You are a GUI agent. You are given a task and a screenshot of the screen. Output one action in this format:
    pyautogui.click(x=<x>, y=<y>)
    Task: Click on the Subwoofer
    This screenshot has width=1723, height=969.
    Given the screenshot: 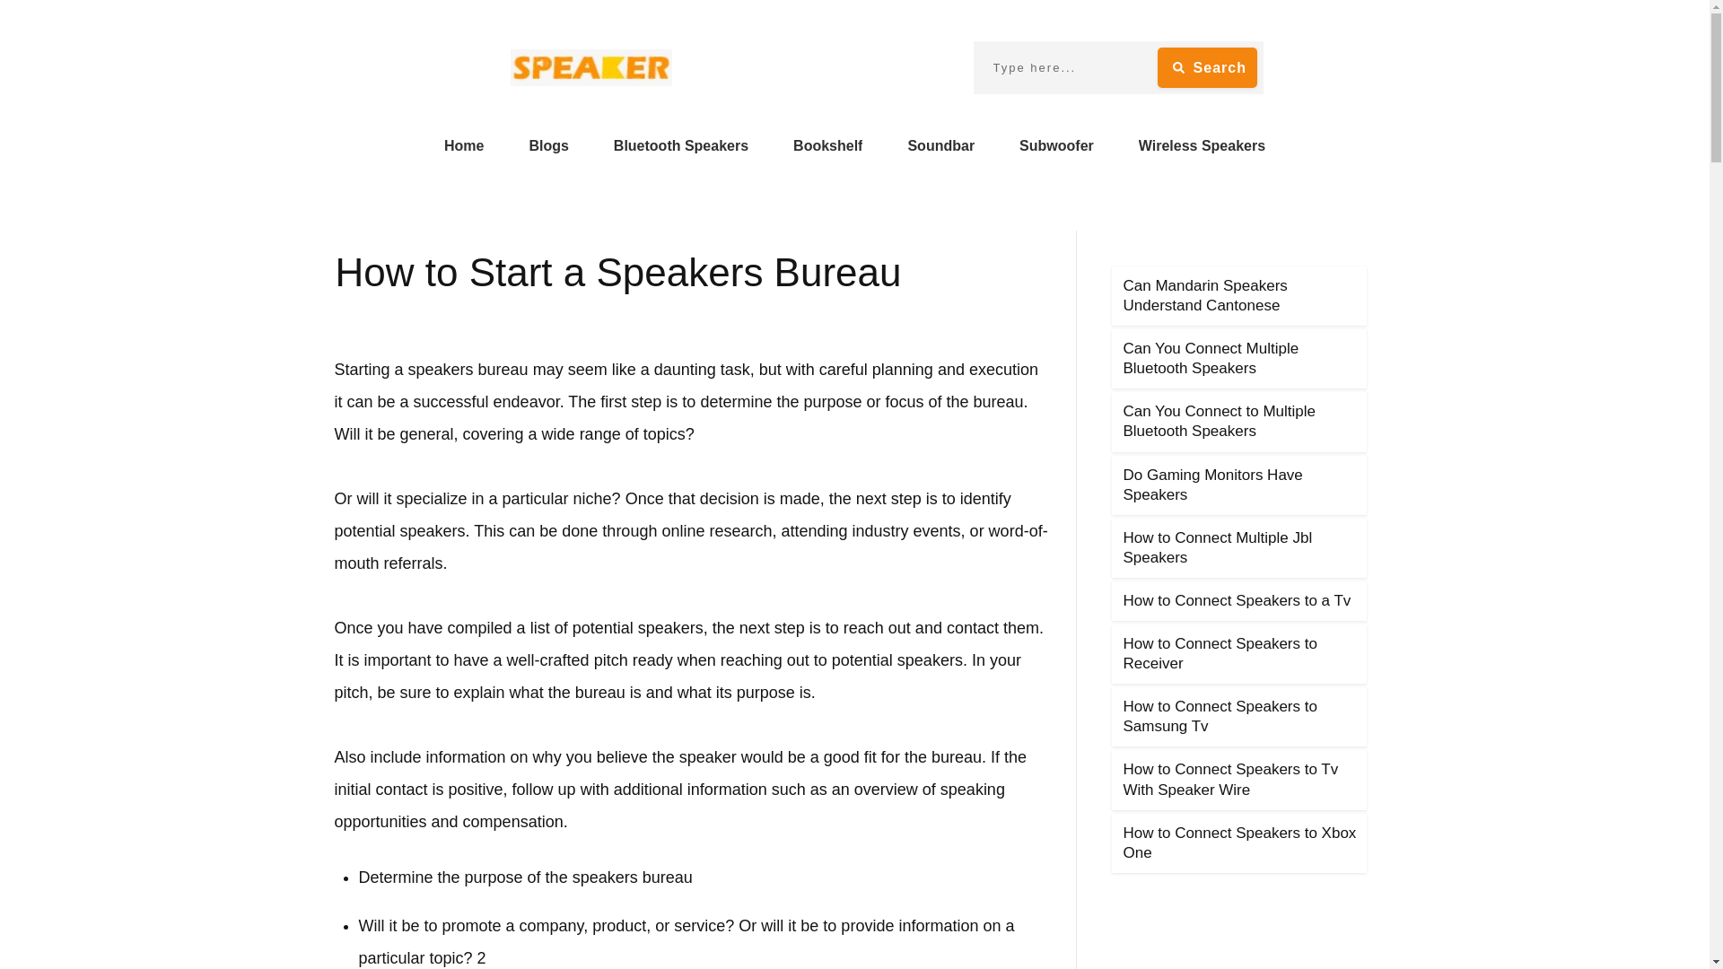 What is the action you would take?
    pyautogui.click(x=1057, y=145)
    